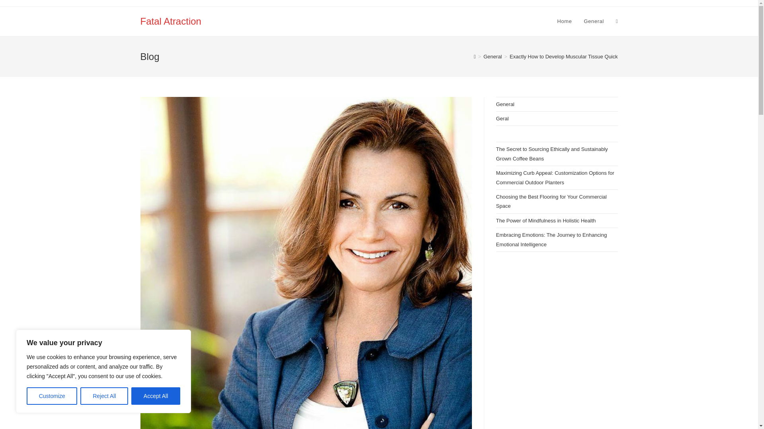 This screenshot has height=429, width=764. What do you see at coordinates (594, 21) in the screenshot?
I see `General` at bounding box center [594, 21].